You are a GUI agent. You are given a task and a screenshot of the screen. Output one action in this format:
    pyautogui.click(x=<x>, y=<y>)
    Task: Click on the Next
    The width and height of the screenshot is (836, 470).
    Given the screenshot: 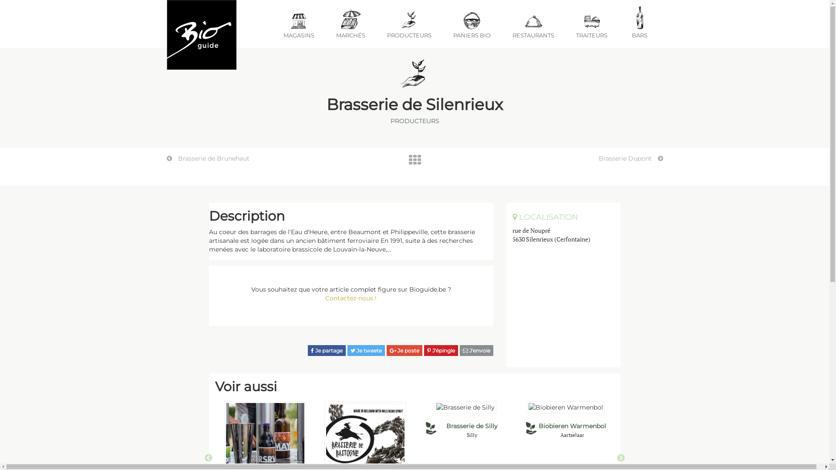 What is the action you would take?
    pyautogui.click(x=621, y=458)
    